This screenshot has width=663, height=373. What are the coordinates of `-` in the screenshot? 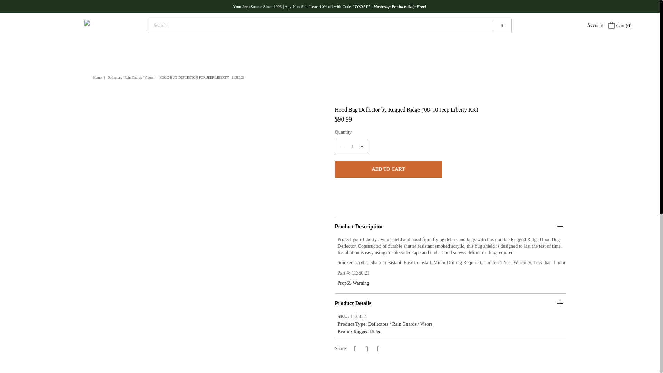 It's located at (342, 146).